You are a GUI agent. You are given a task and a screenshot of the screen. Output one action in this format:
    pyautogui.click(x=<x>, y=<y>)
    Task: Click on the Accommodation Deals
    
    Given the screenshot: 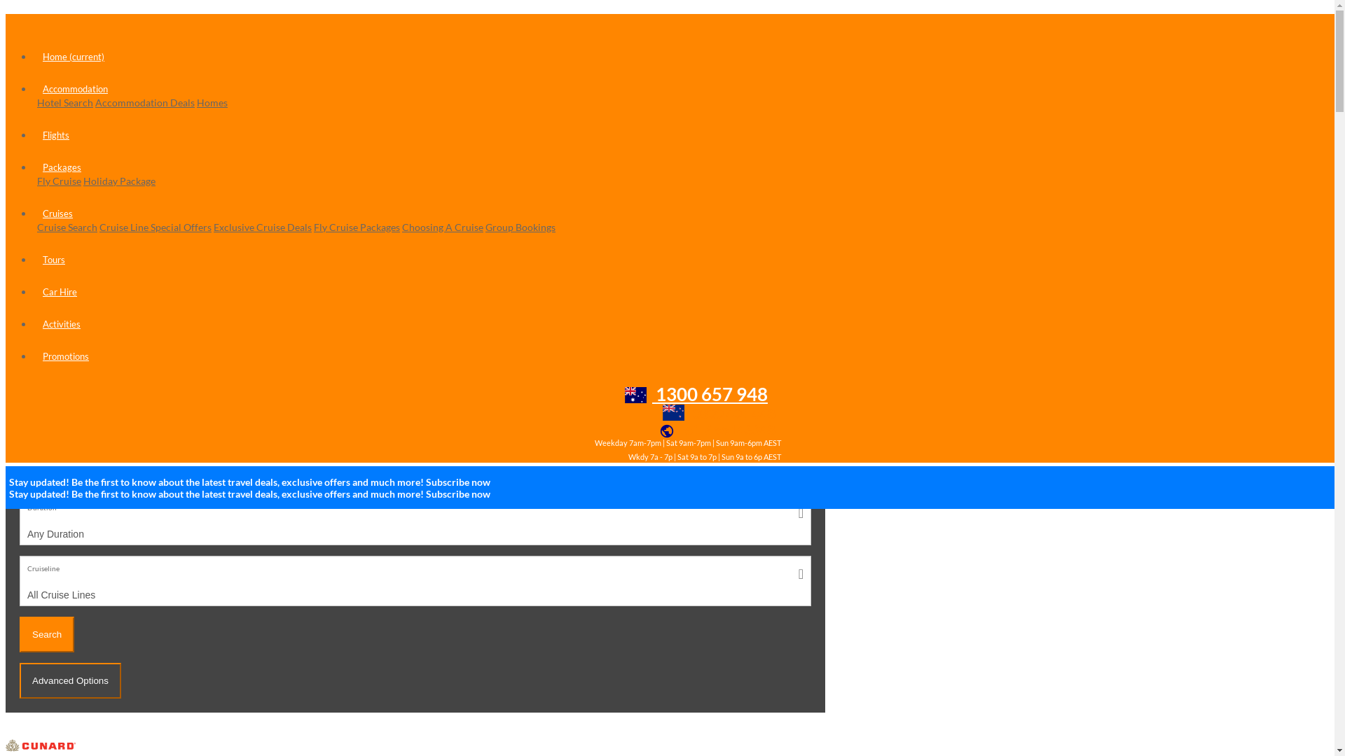 What is the action you would take?
    pyautogui.click(x=145, y=102)
    